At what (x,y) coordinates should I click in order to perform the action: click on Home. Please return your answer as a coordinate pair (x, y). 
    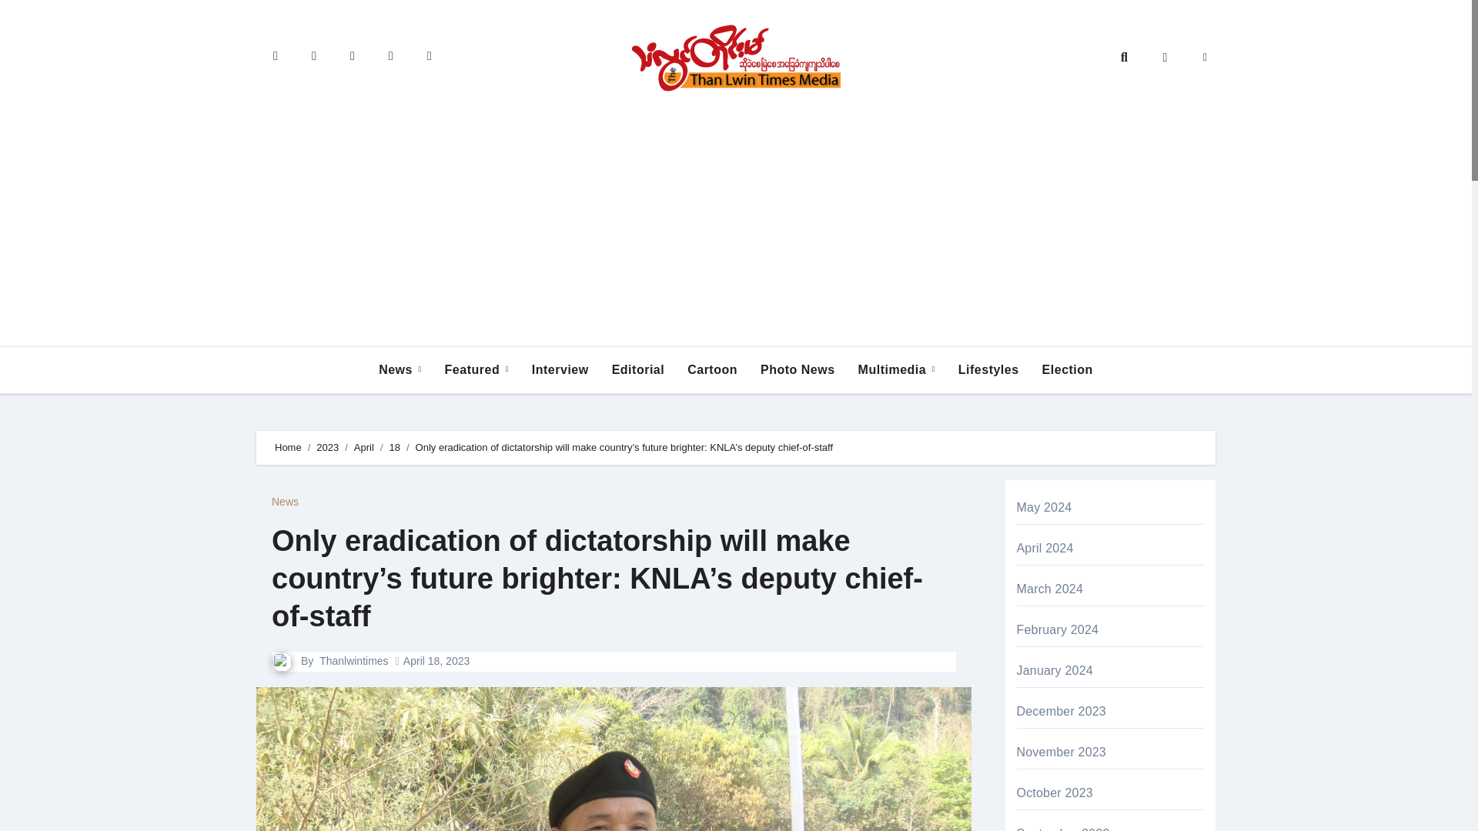
    Looking at the image, I should click on (288, 446).